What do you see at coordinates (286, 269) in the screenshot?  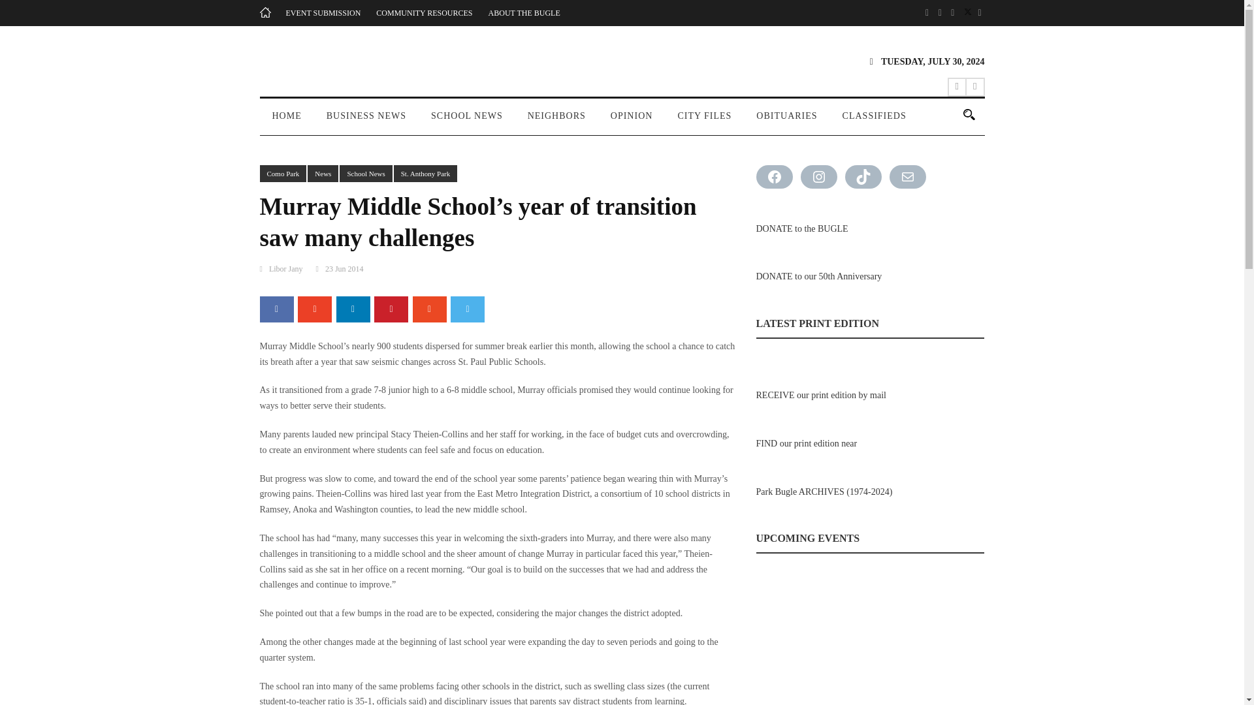 I see `Posts by Libor Jany` at bounding box center [286, 269].